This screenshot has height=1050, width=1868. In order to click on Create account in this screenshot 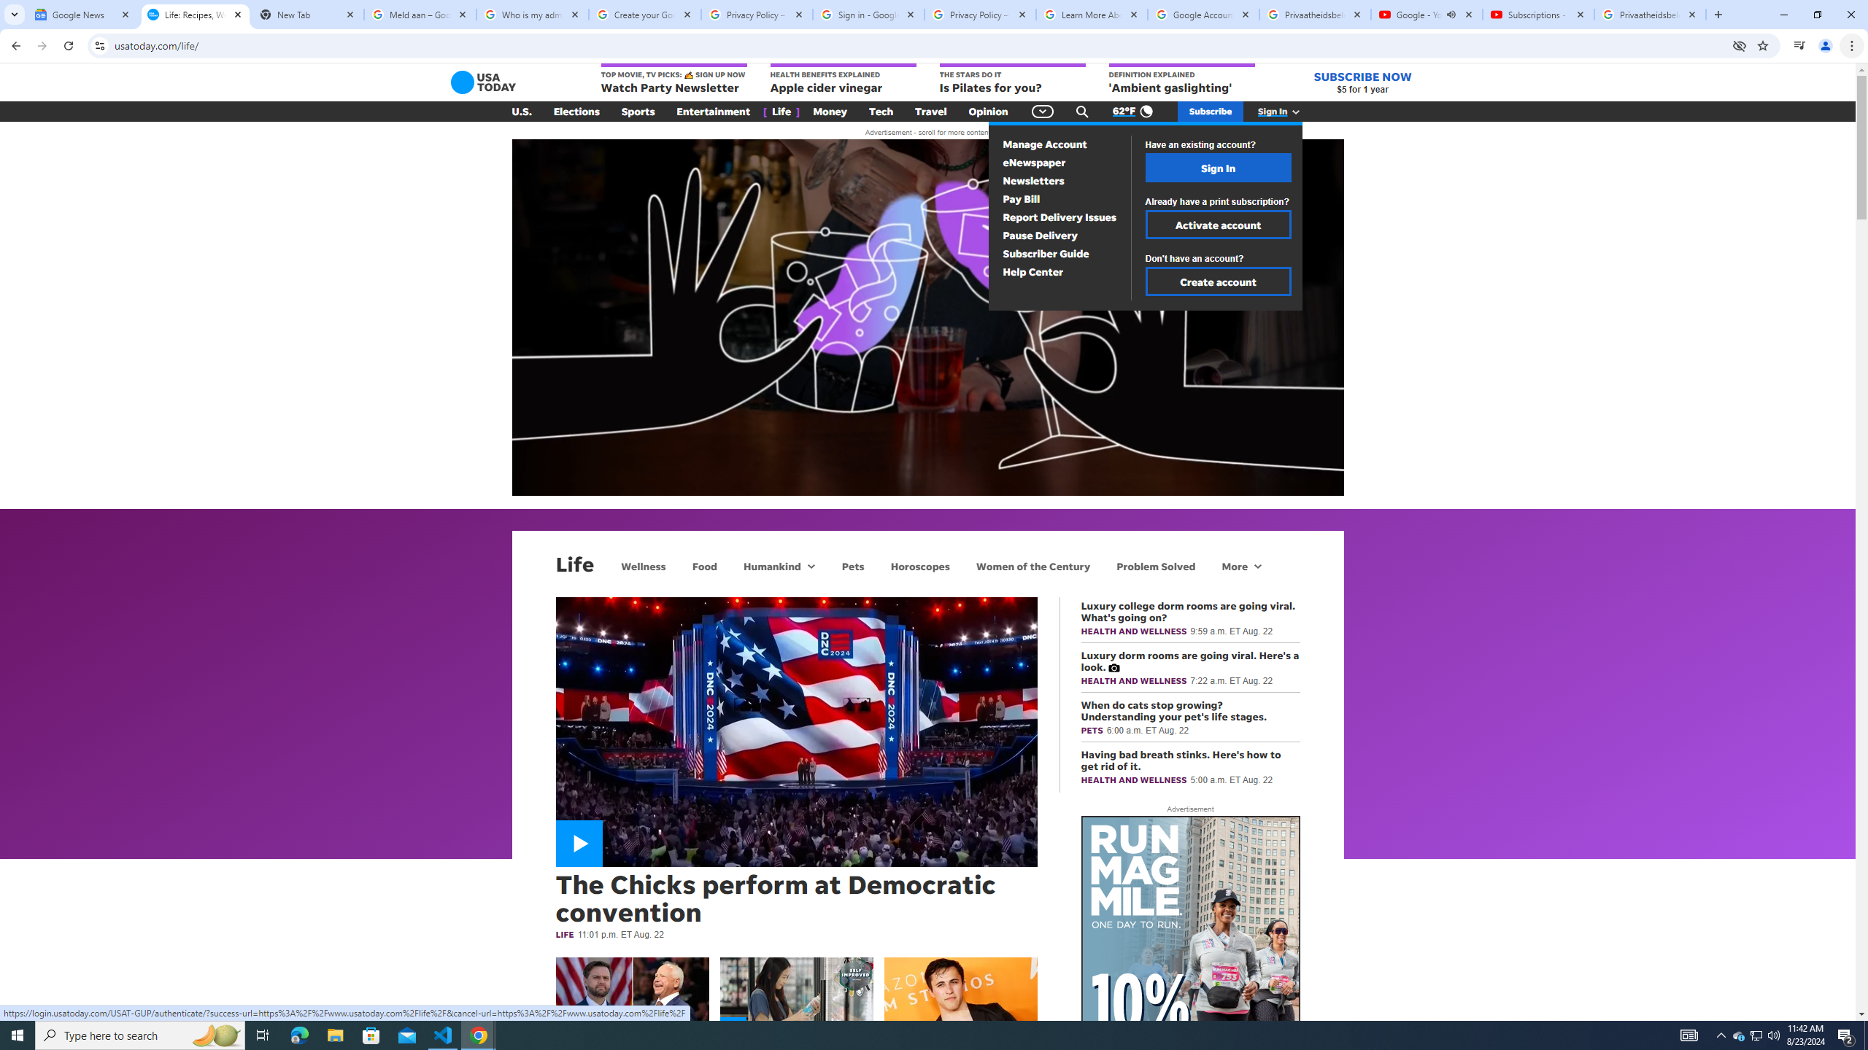, I will do `click(1217, 281)`.